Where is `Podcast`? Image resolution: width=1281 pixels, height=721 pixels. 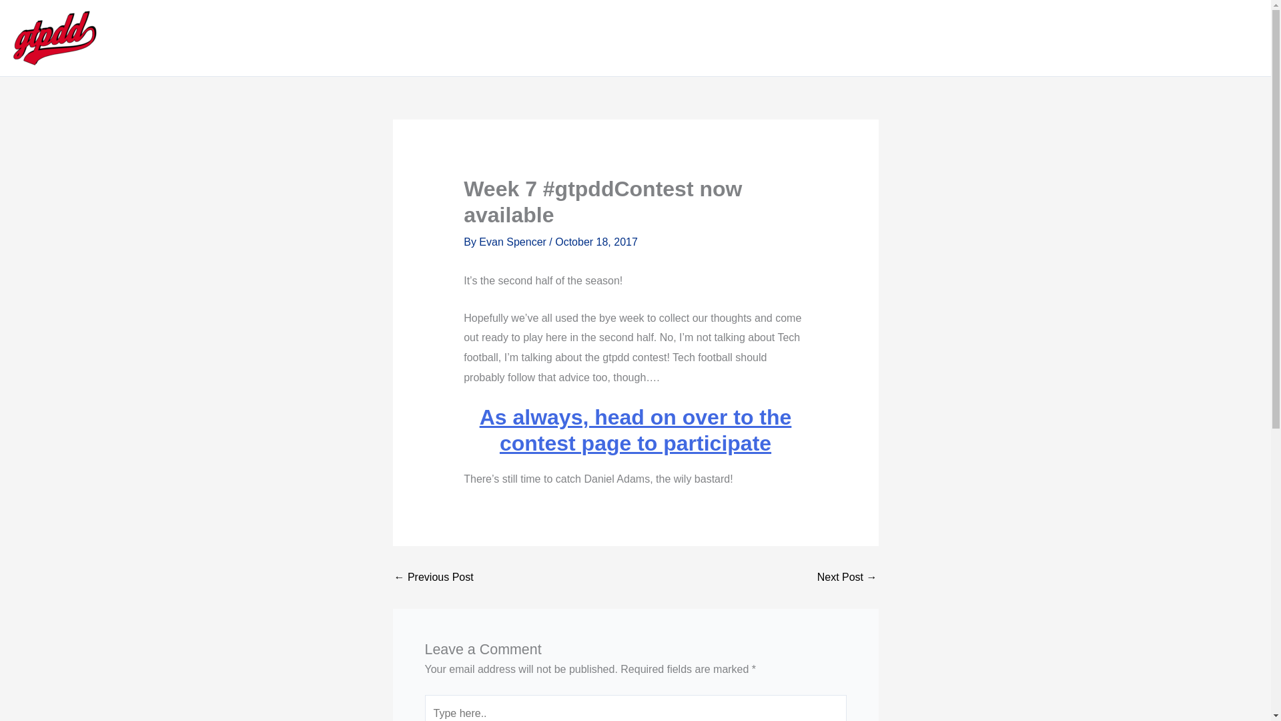 Podcast is located at coordinates (806, 35).